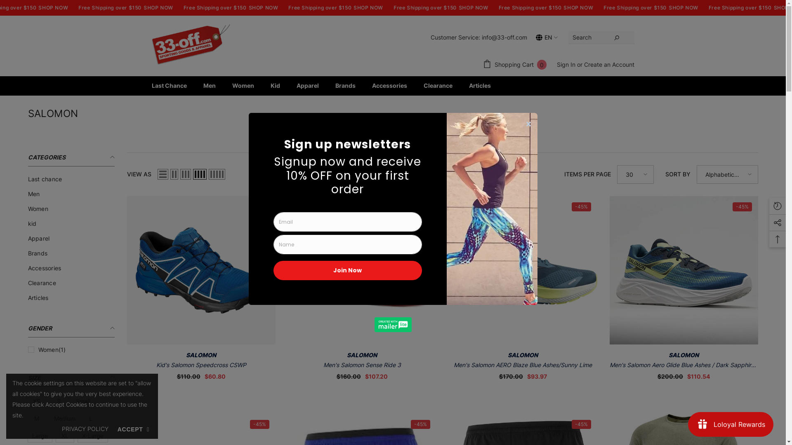 This screenshot has width=792, height=445. I want to click on Men'S Salomon Sense Ride 3, so click(362, 365).